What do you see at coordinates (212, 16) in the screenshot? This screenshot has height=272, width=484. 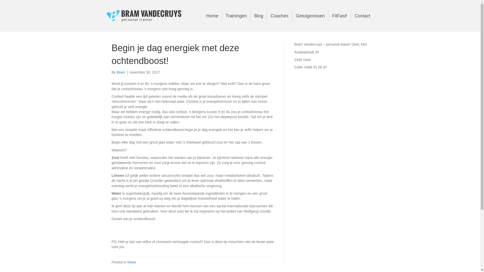 I see `Home` at bounding box center [212, 16].